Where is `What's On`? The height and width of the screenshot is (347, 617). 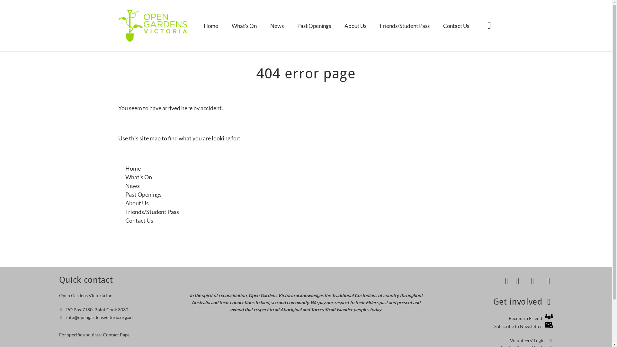
What's On is located at coordinates (244, 26).